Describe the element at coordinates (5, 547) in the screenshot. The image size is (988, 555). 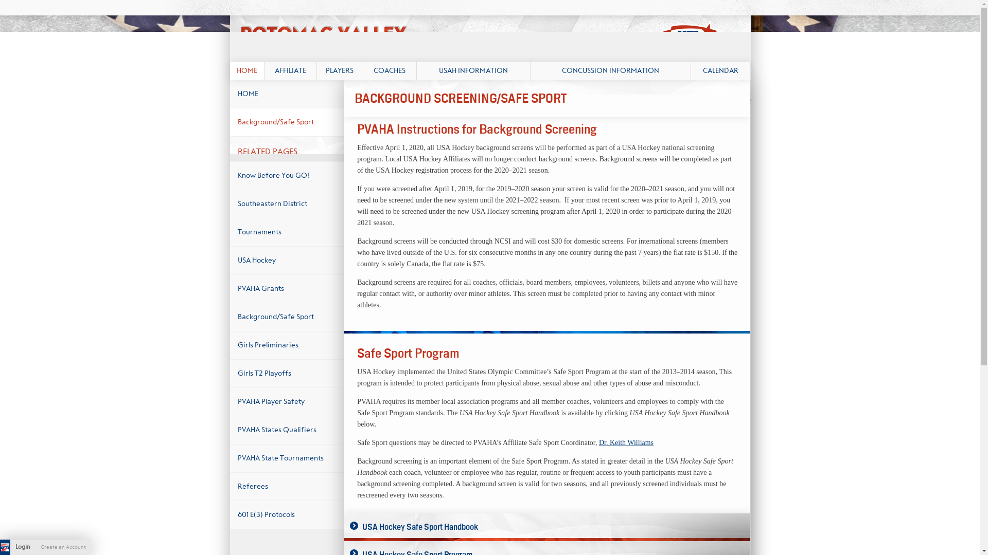
I see `Potomac Valley Amateur Hockey Association Homepage` at that location.